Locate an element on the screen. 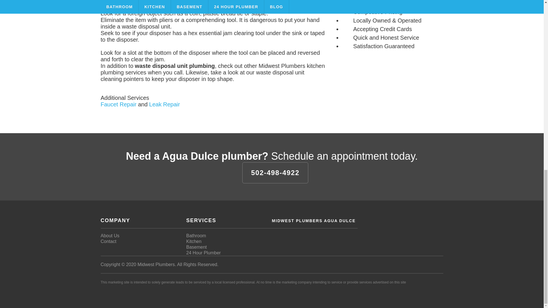  Faucet Repair is located at coordinates (118, 104).